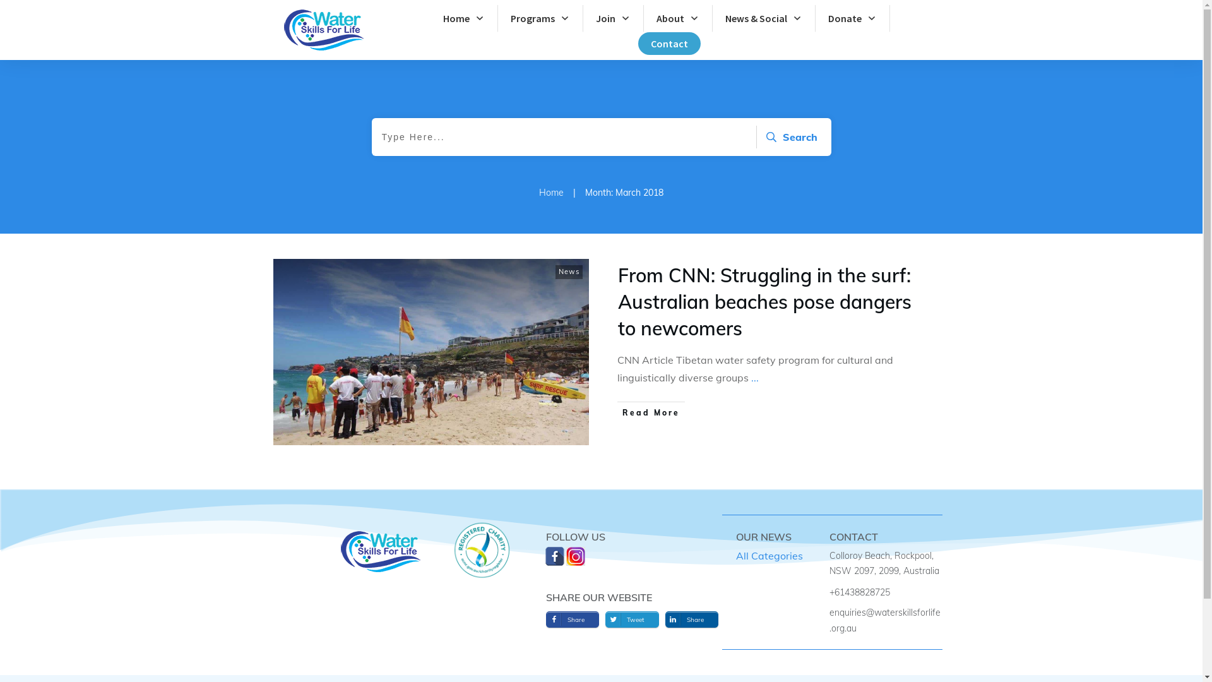 The image size is (1212, 682). What do you see at coordinates (576, 556) in the screenshot?
I see `instagram_40` at bounding box center [576, 556].